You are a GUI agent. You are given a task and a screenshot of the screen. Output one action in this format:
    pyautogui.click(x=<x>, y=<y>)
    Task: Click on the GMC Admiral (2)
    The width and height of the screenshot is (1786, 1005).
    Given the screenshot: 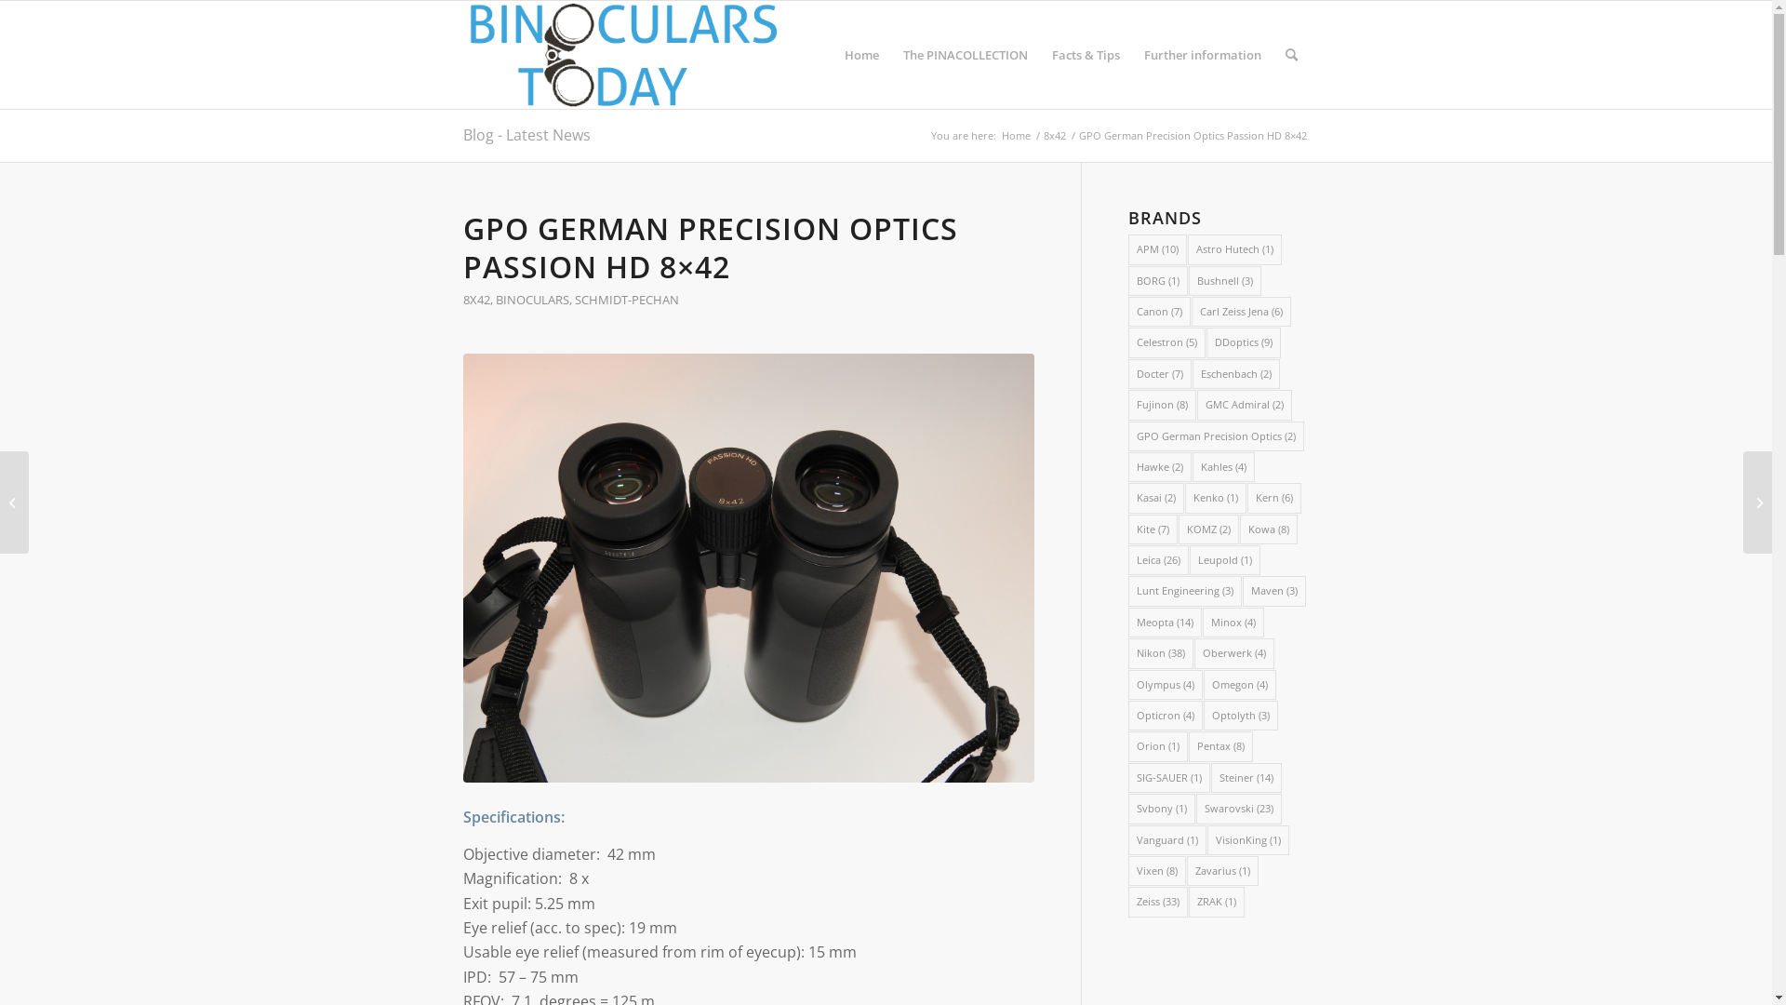 What is the action you would take?
    pyautogui.click(x=1245, y=405)
    